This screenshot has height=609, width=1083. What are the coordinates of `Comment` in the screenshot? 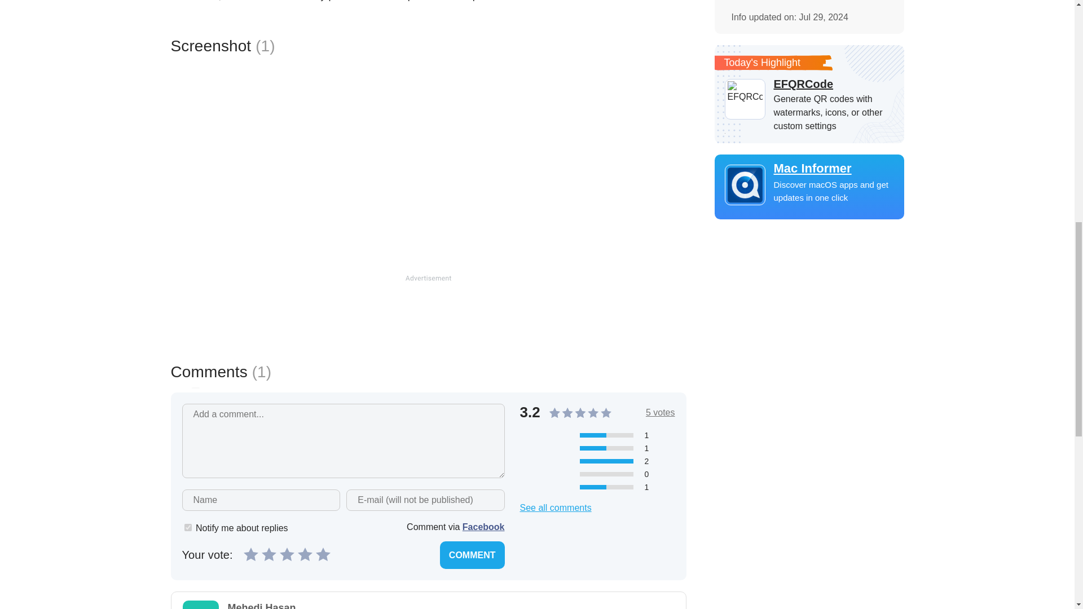 It's located at (472, 555).